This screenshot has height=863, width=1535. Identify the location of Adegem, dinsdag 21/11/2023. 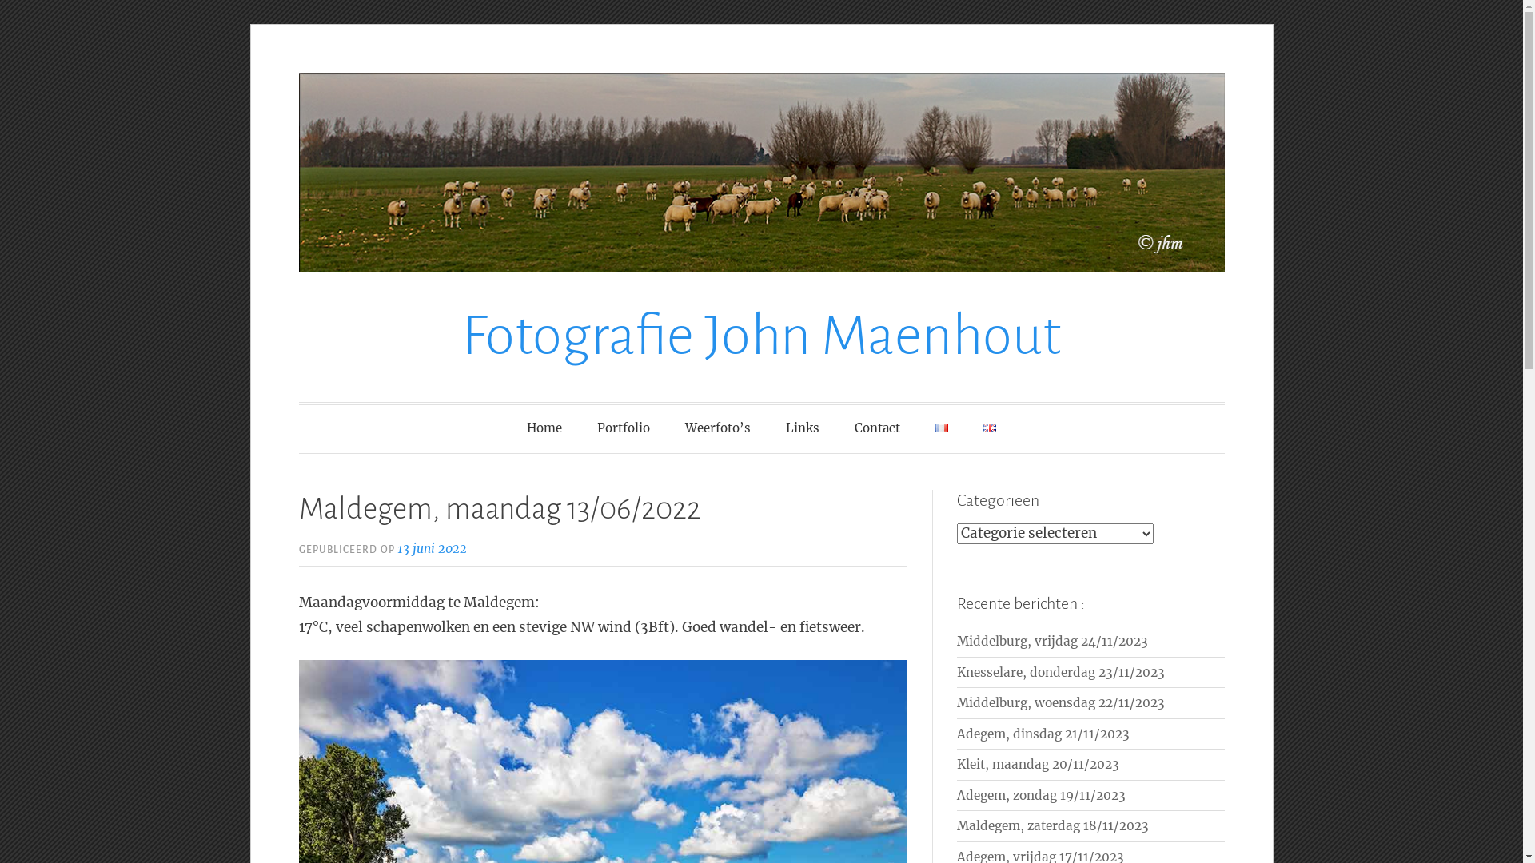
(1043, 734).